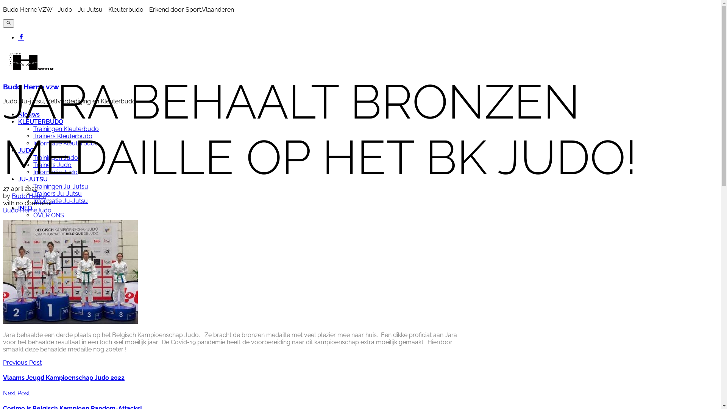  Describe the element at coordinates (61, 186) in the screenshot. I see `Trainingen Ju-Jutsu` at that location.